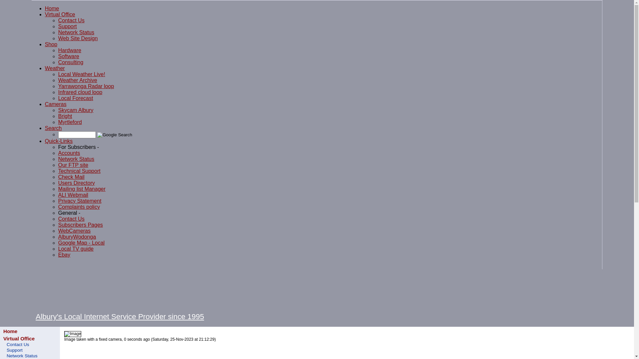 The width and height of the screenshot is (639, 359). What do you see at coordinates (73, 195) in the screenshot?
I see `ALI Webmail` at bounding box center [73, 195].